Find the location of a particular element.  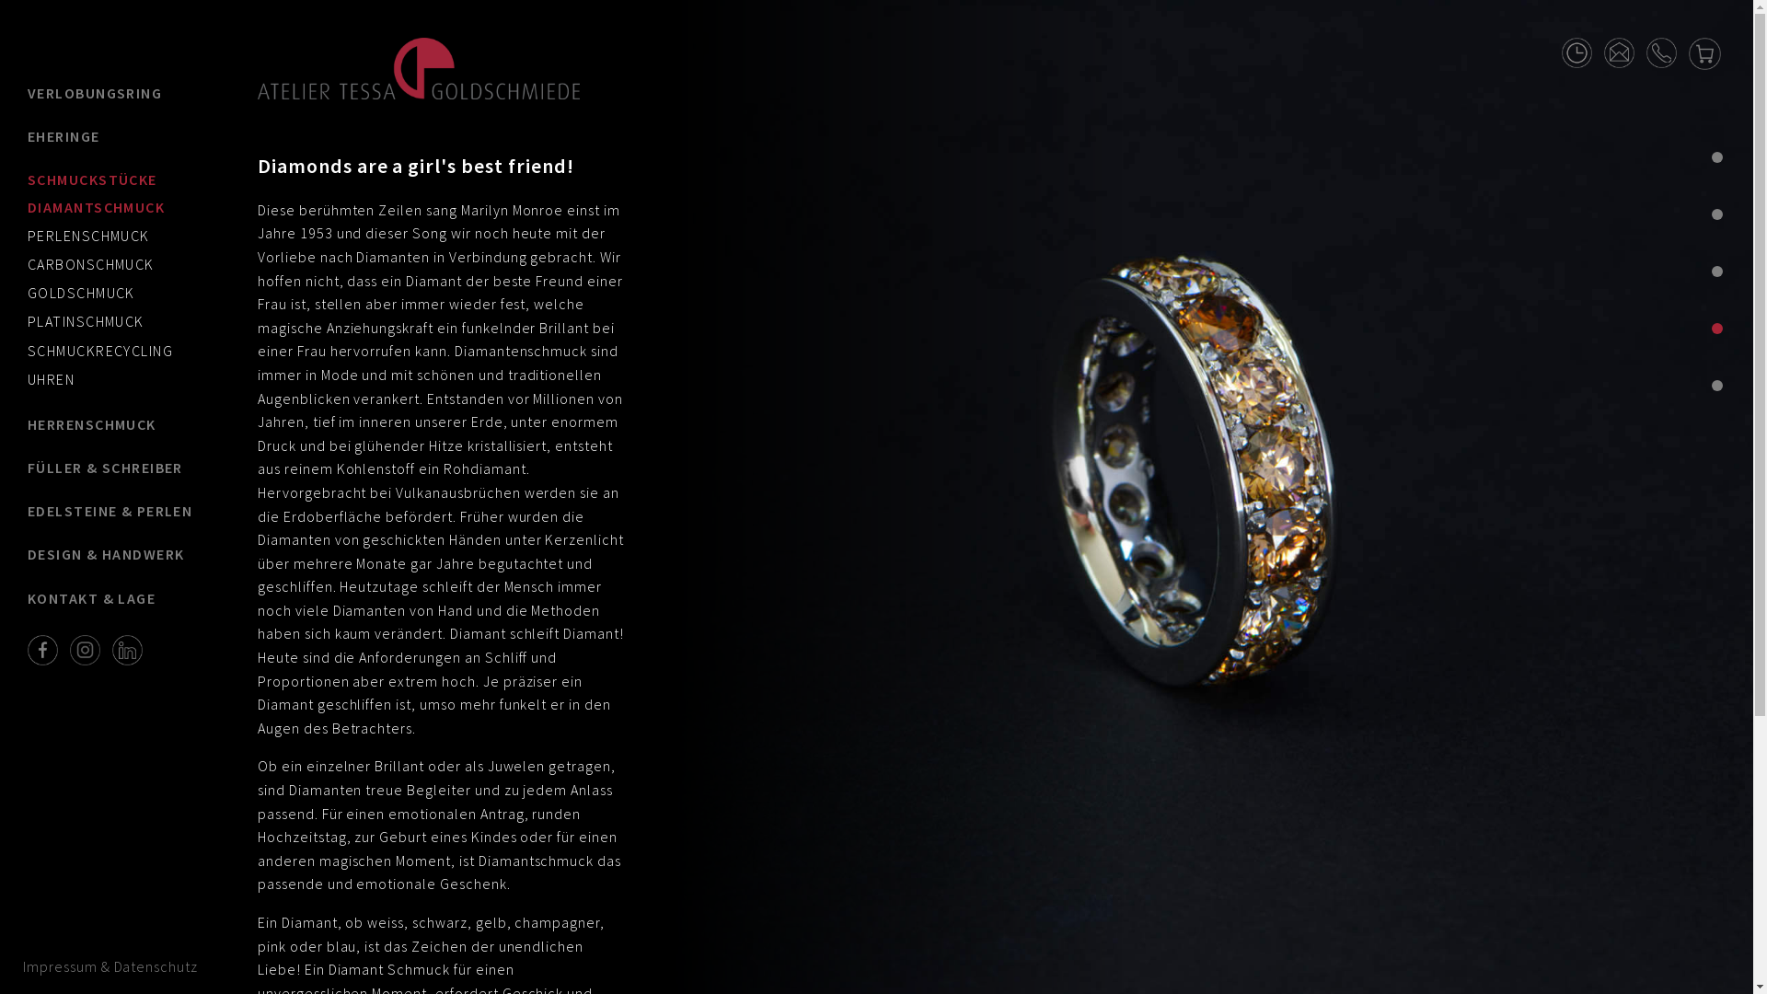

Impressum & Datenschutz is located at coordinates (110, 966).